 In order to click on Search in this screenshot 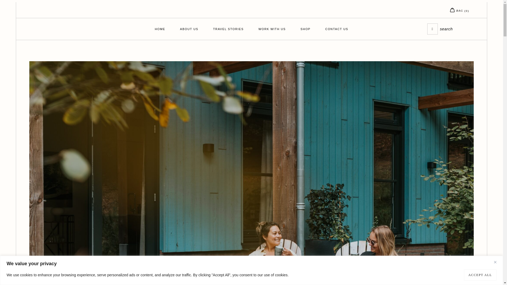, I will do `click(454, 28)`.